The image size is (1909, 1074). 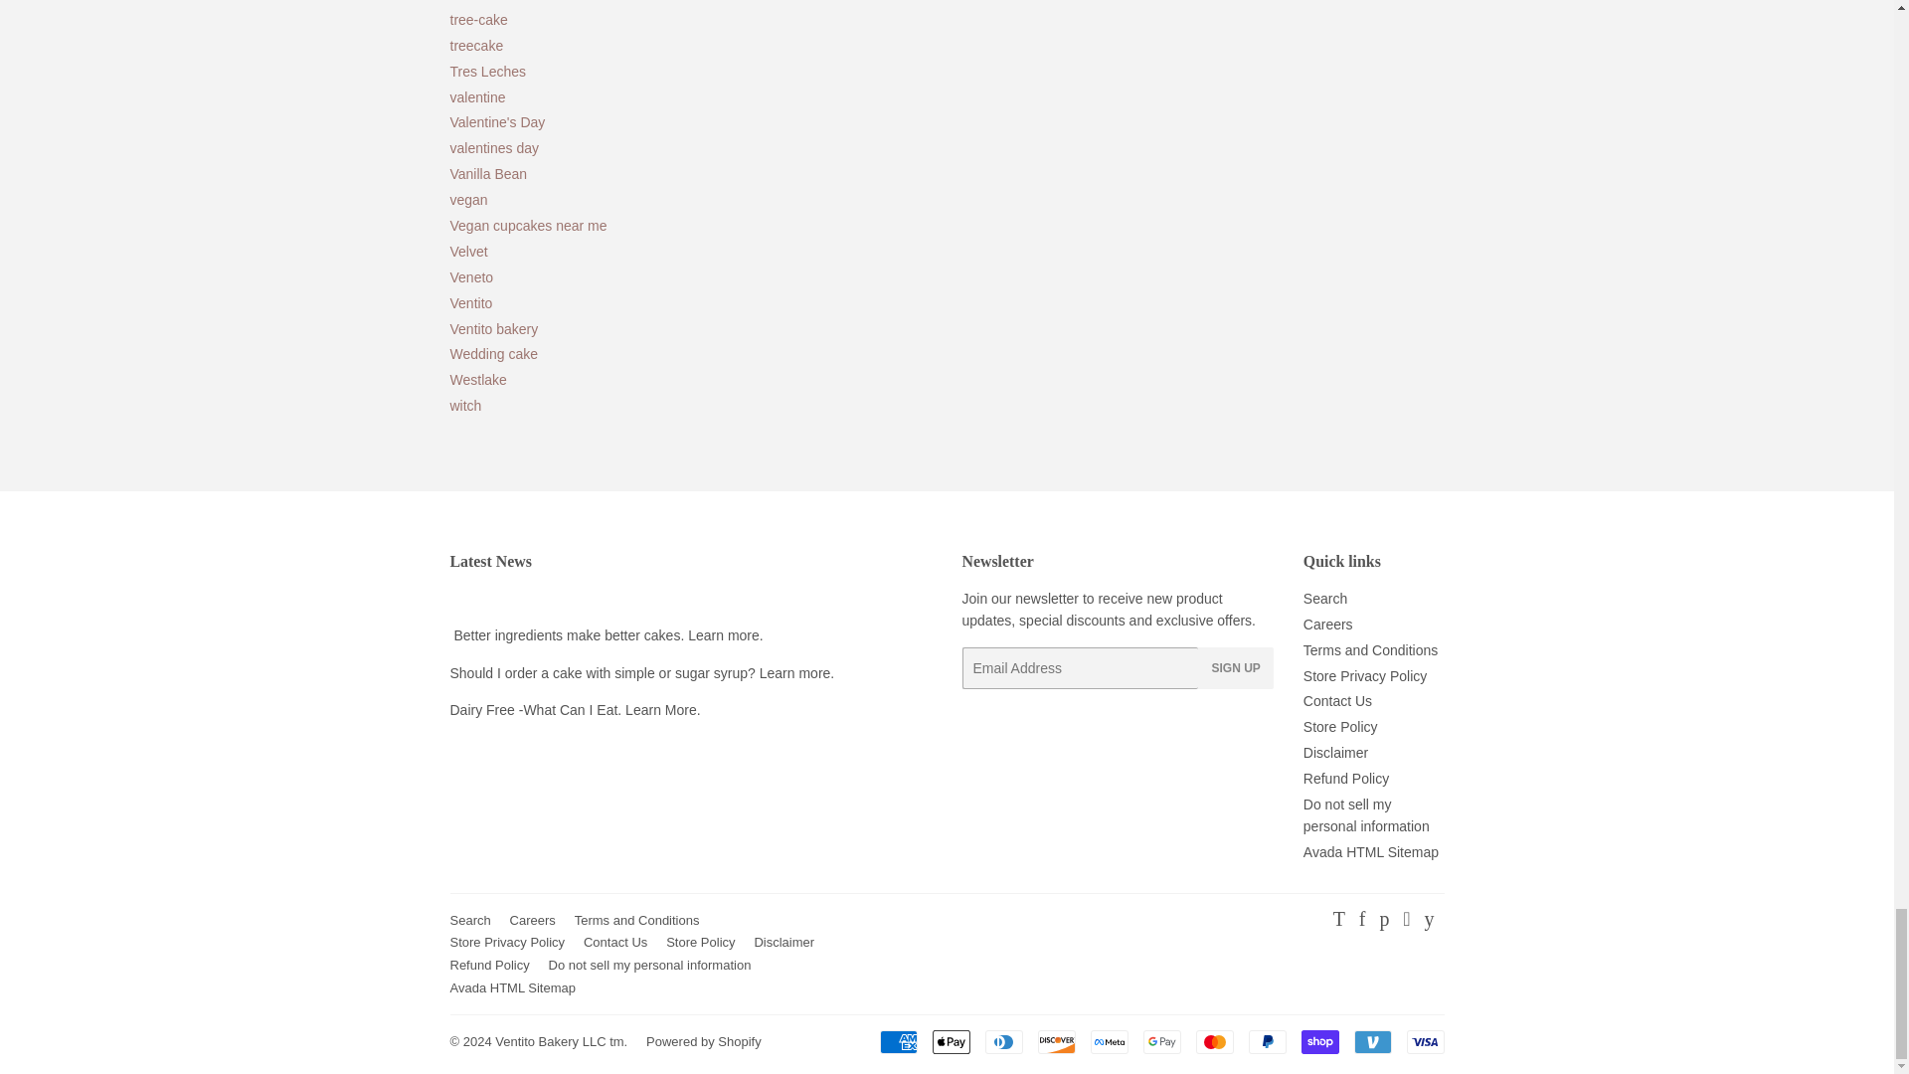 What do you see at coordinates (1318, 1041) in the screenshot?
I see `Shop Pay` at bounding box center [1318, 1041].